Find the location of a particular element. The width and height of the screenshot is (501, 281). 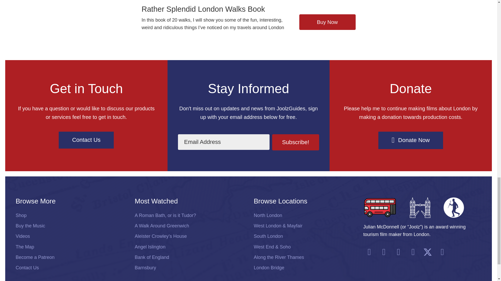

Barnsbury is located at coordinates (189, 267).